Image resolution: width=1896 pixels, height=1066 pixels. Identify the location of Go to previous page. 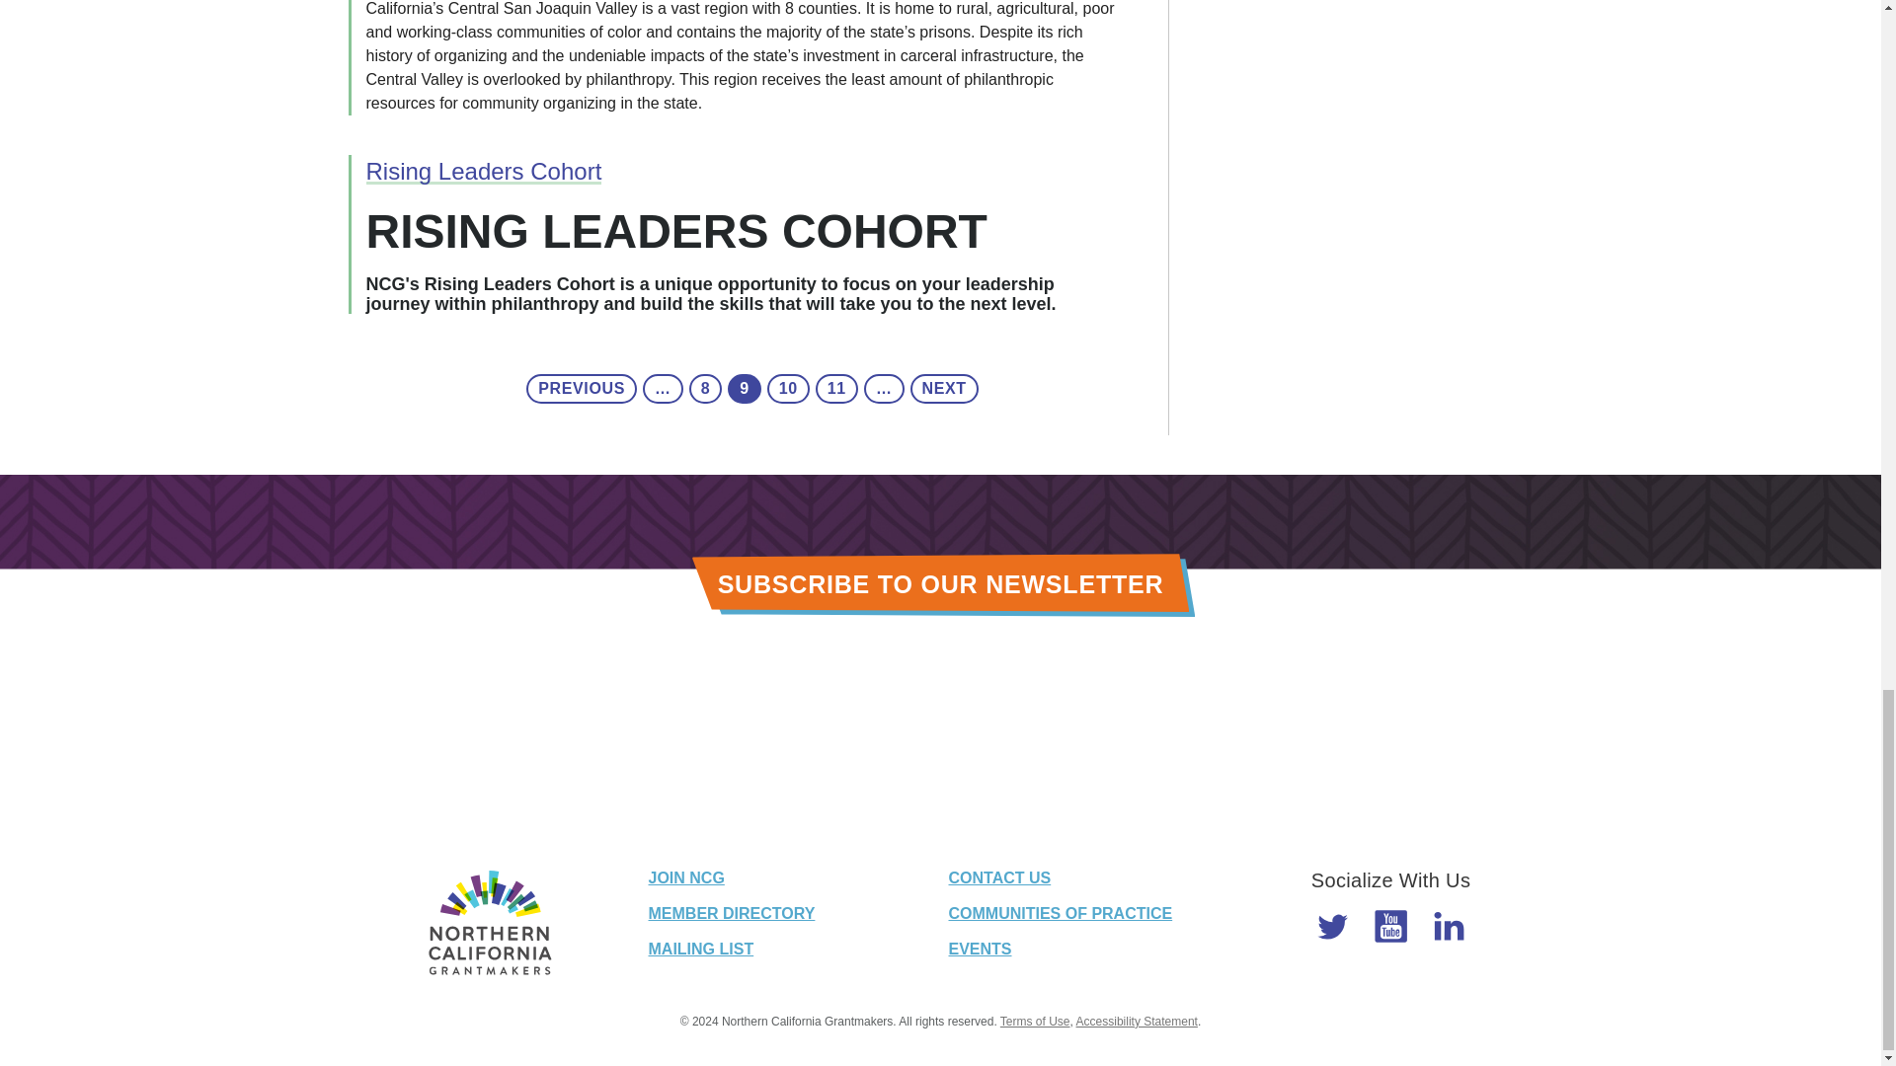
(582, 389).